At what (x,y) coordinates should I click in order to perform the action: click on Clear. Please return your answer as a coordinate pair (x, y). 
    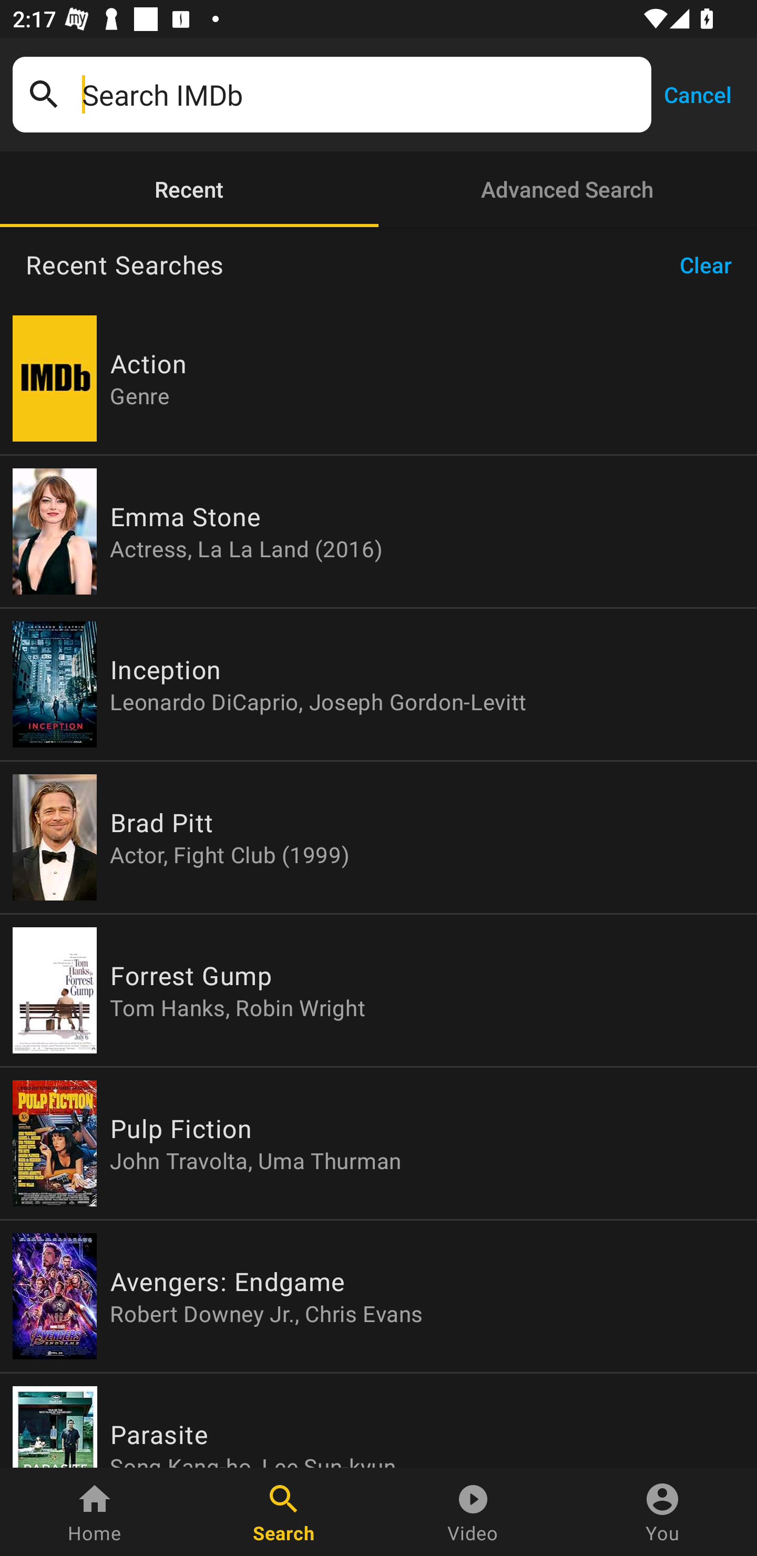
    Looking at the image, I should click on (712, 265).